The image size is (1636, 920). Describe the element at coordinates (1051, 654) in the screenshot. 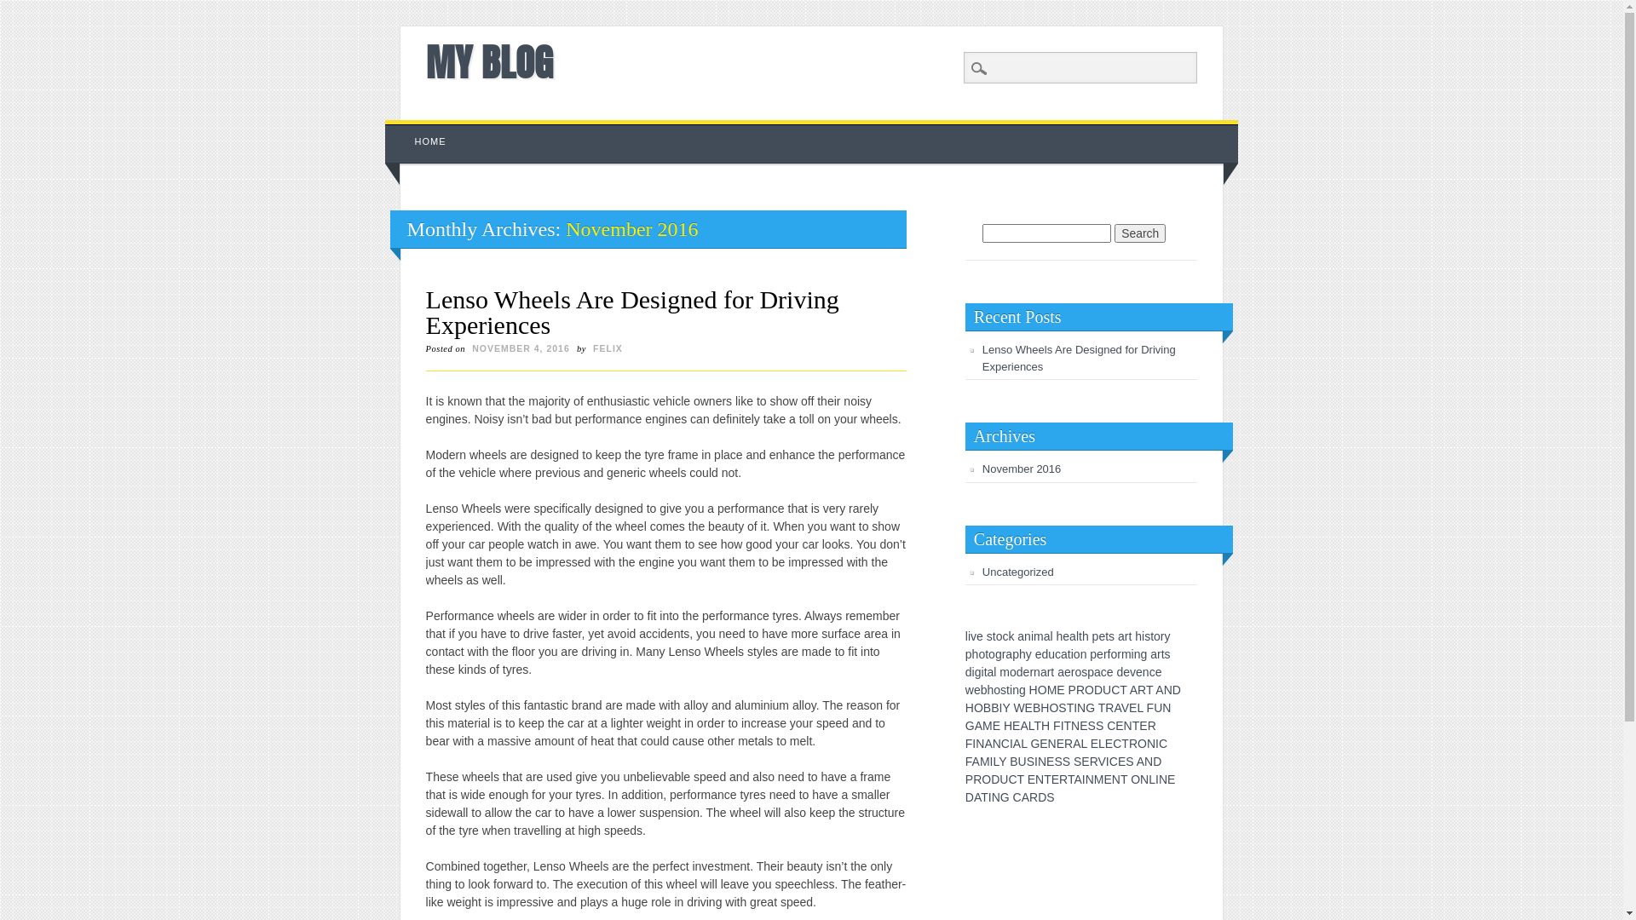

I see `u` at that location.